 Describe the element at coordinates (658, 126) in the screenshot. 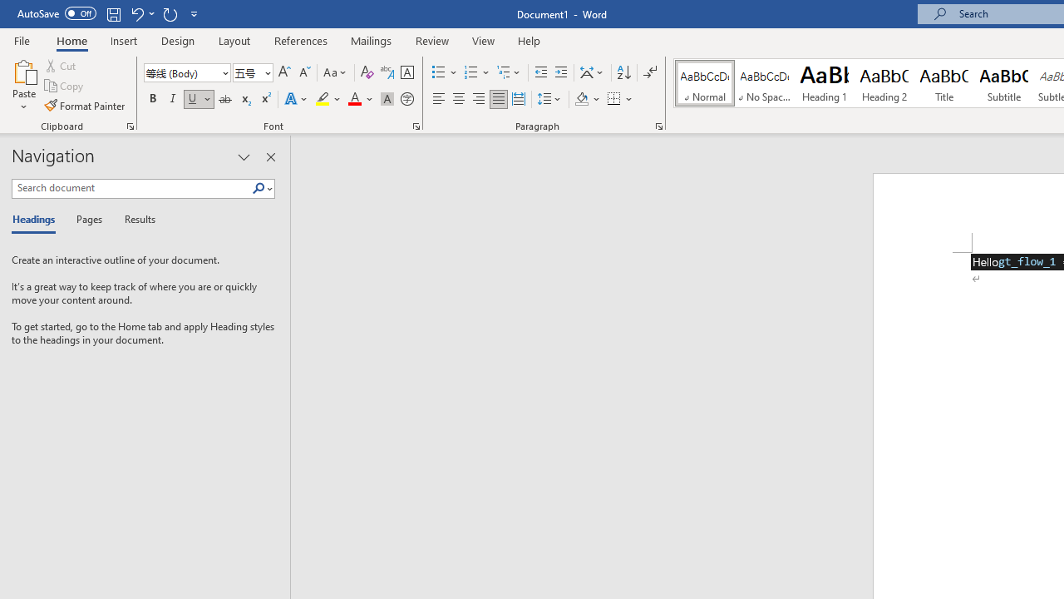

I see `Paragraph...` at that location.